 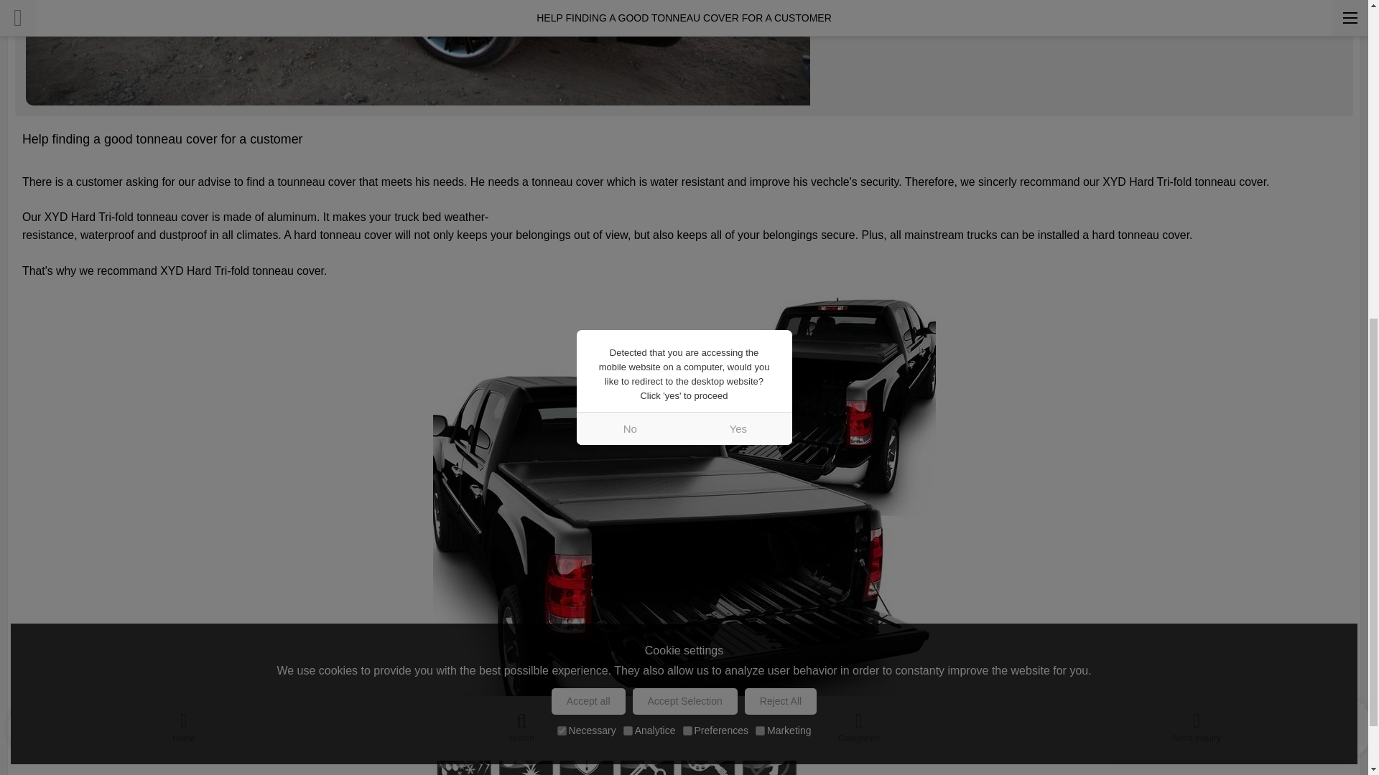 I want to click on Categories, so click(x=859, y=138).